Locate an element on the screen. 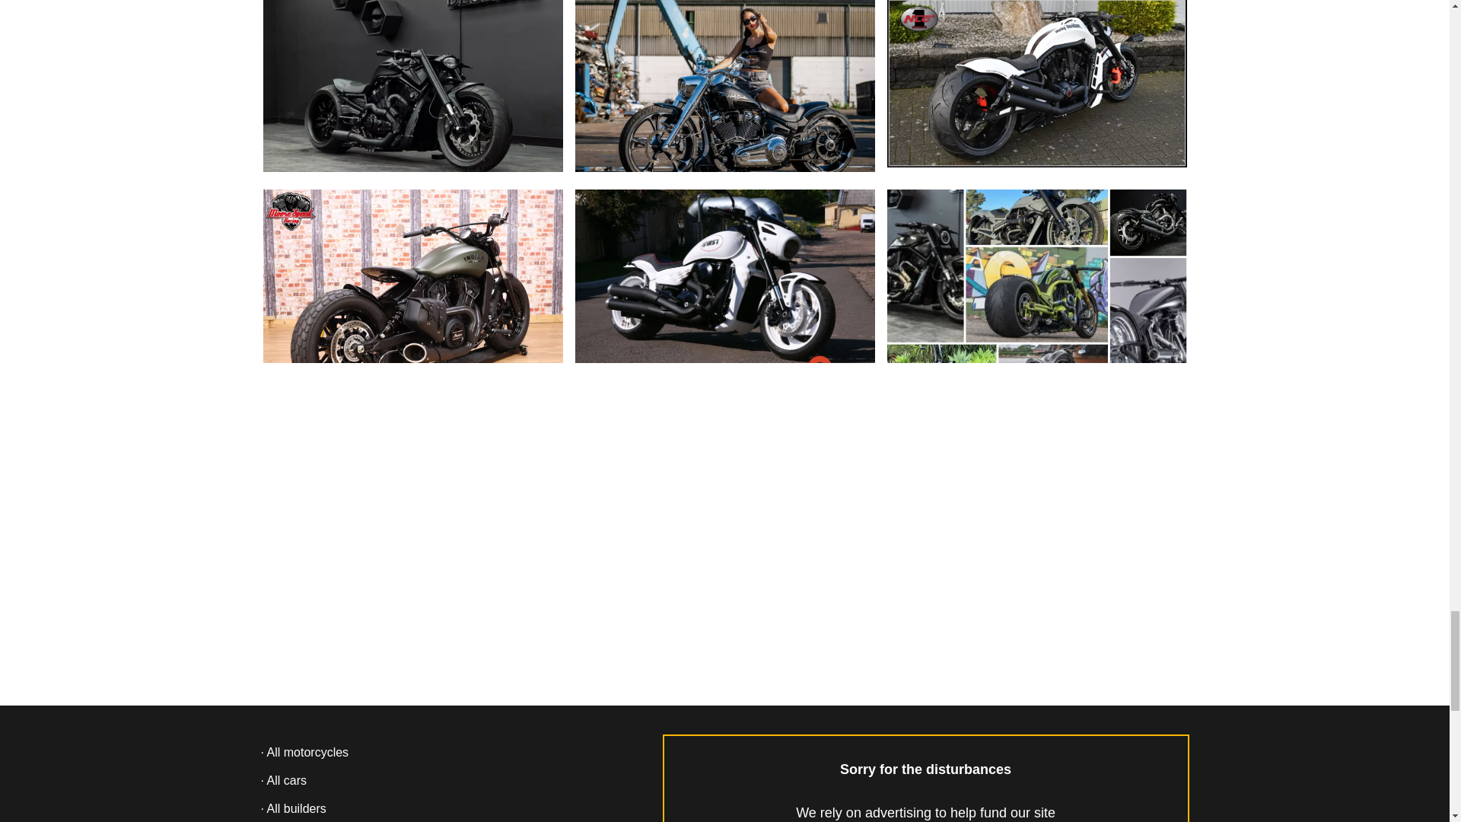 The width and height of the screenshot is (1461, 822). No Limit Custom has modified the iconic V-Rod is located at coordinates (1036, 84).